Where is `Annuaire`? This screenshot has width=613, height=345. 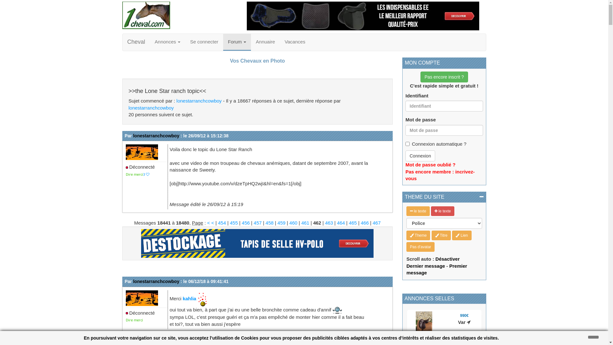 Annuaire is located at coordinates (265, 42).